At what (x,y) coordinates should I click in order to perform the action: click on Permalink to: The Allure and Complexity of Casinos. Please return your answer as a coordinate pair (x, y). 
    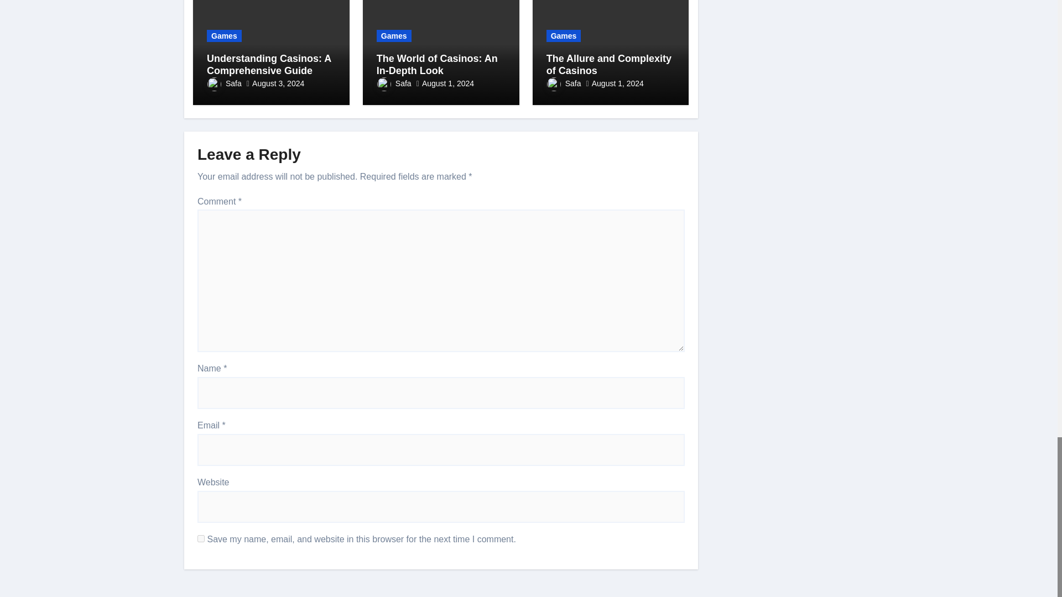
    Looking at the image, I should click on (608, 65).